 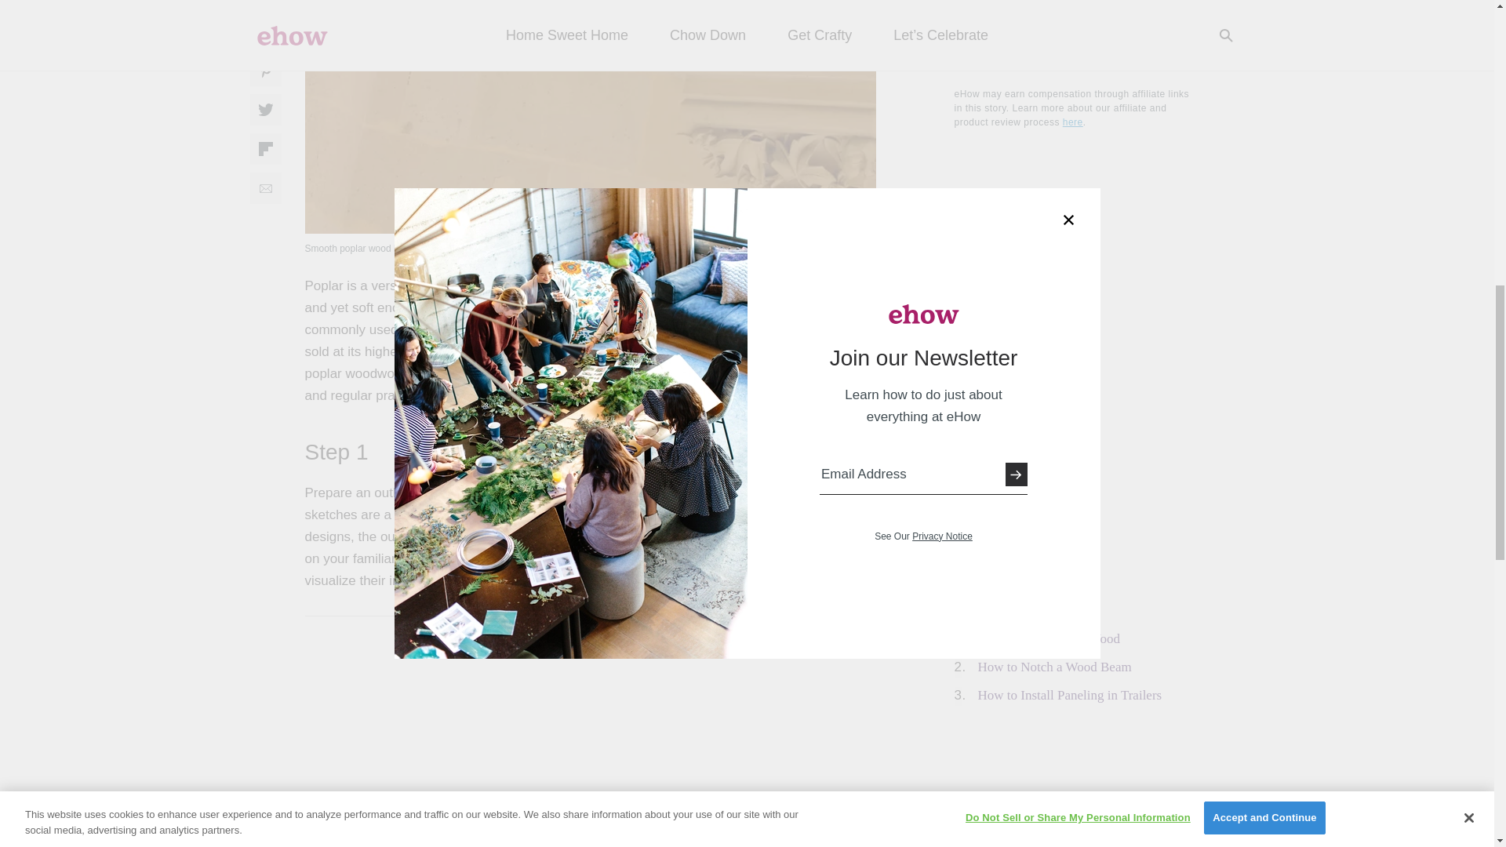 I want to click on 3rd party ad content, so click(x=1071, y=779).